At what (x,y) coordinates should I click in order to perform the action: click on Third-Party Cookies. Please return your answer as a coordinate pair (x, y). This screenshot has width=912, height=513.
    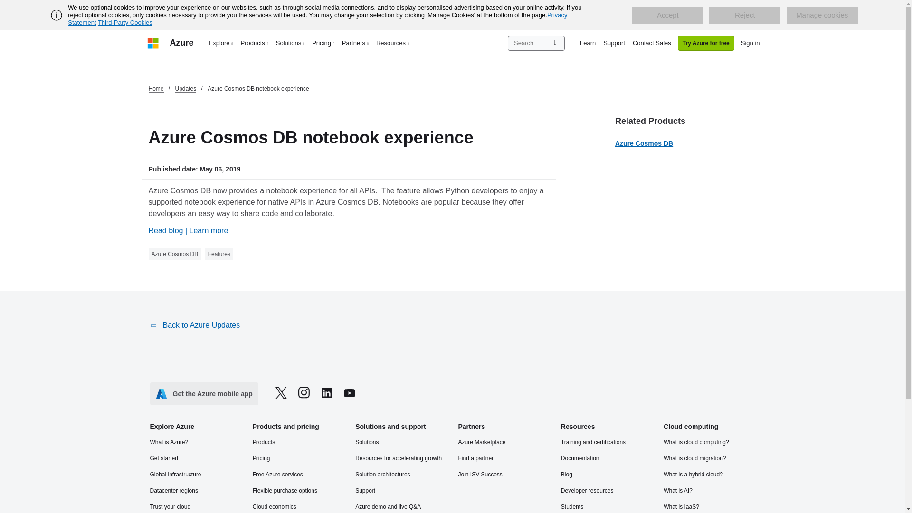
    Looking at the image, I should click on (124, 22).